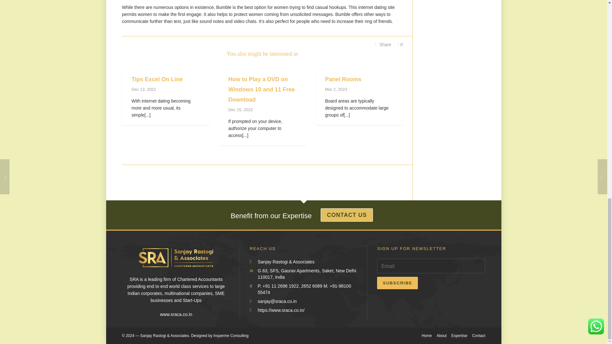  Describe the element at coordinates (261, 89) in the screenshot. I see `How to Play a DVD on Windows 10 and 11 Free Download` at that location.